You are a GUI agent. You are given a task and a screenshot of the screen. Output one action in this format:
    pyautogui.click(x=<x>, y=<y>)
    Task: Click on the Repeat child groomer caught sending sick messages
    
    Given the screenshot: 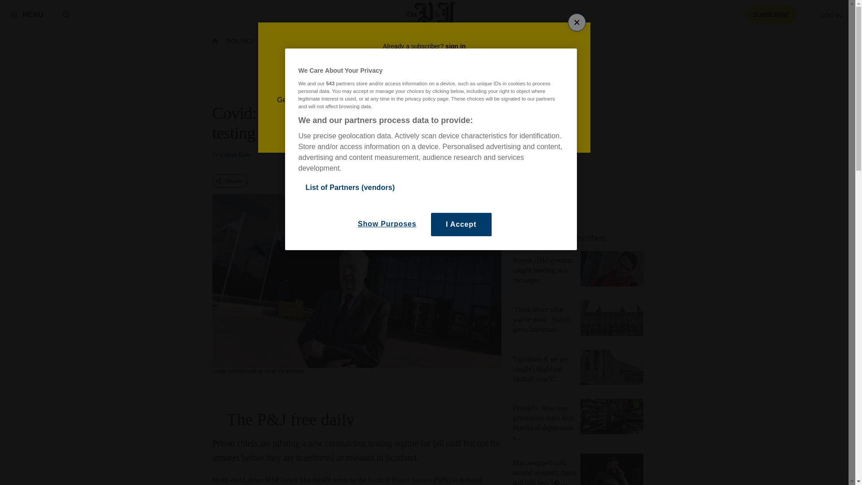 What is the action you would take?
    pyautogui.click(x=611, y=270)
    